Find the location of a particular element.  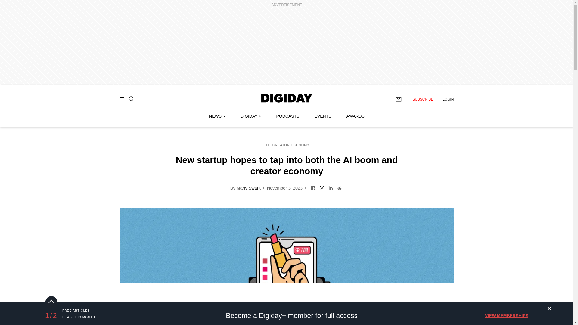

NEWS is located at coordinates (217, 116).